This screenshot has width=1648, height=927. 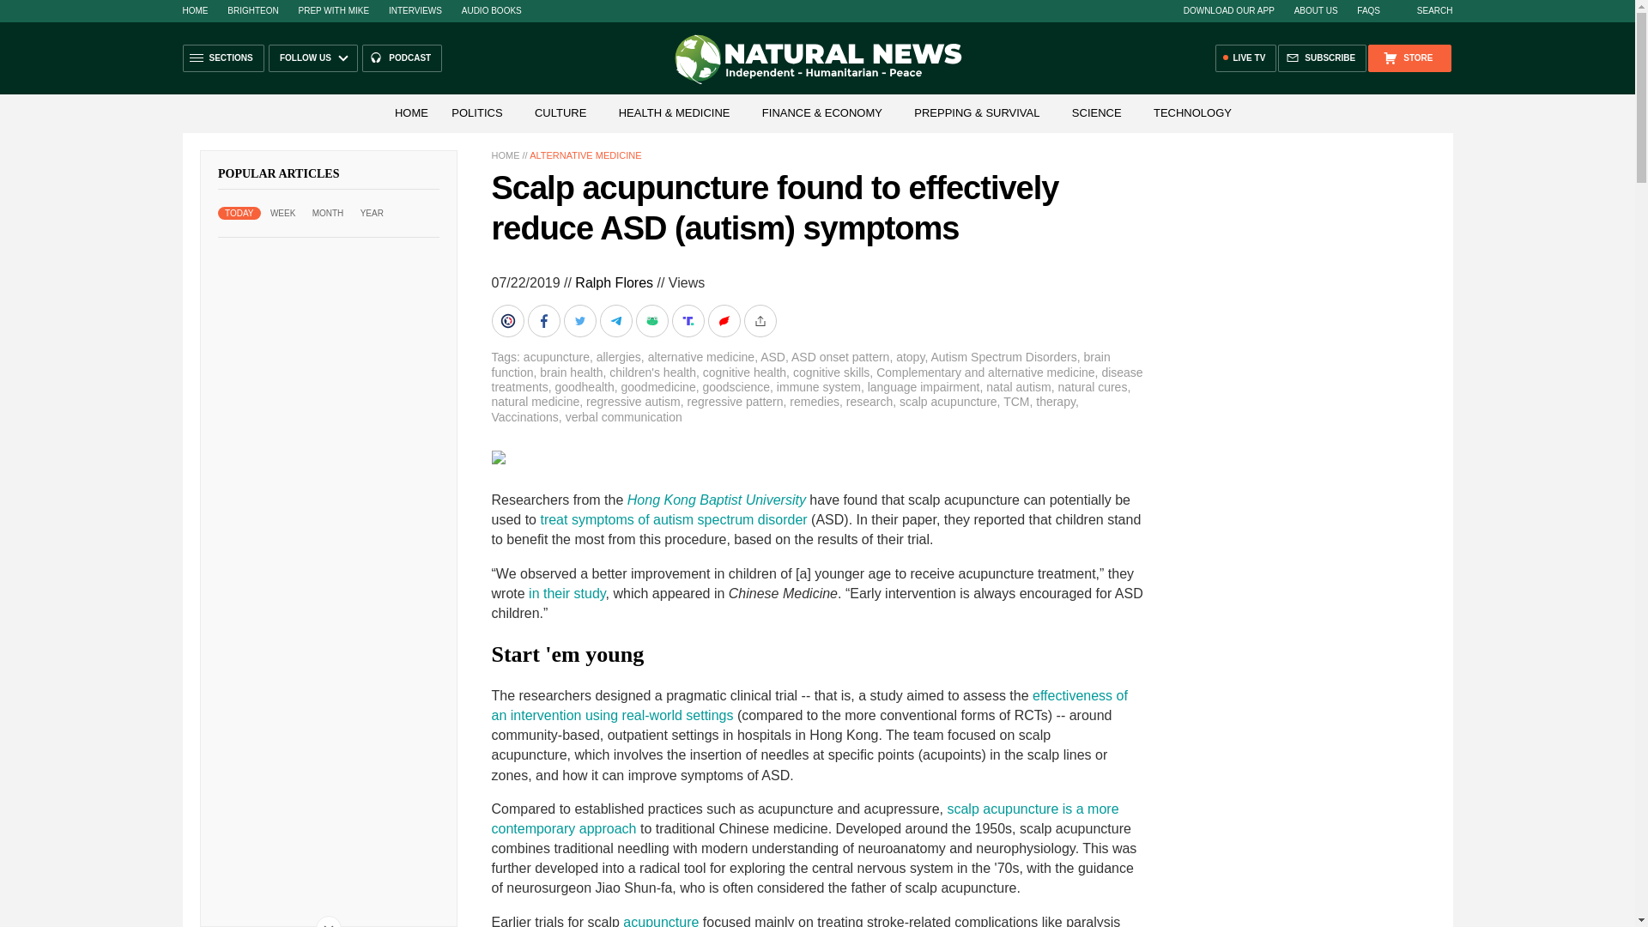 I want to click on STORE, so click(x=1409, y=58).